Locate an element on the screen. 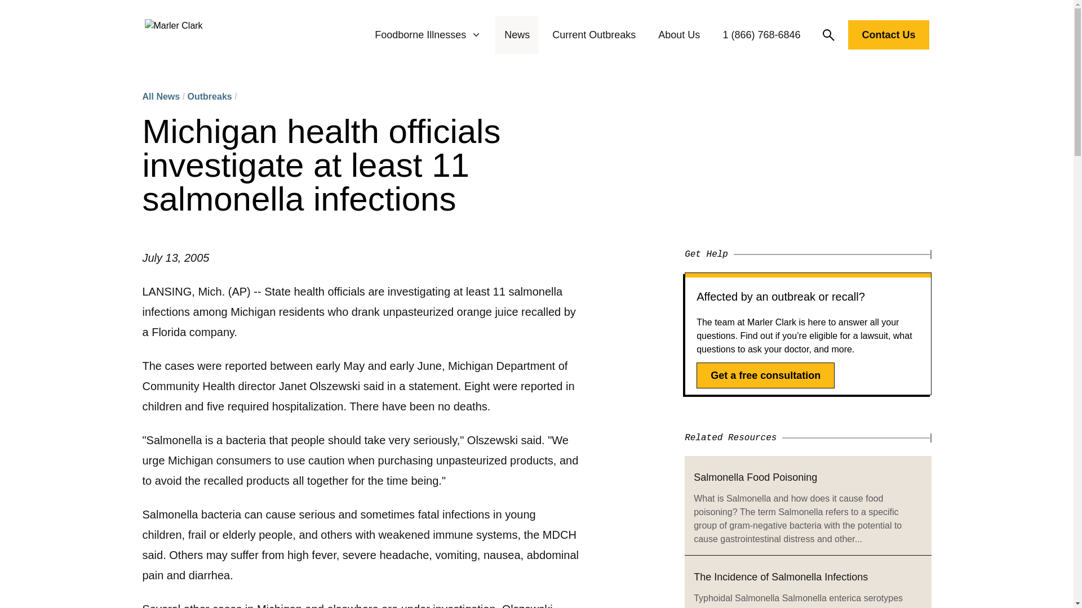  All News is located at coordinates (160, 97).